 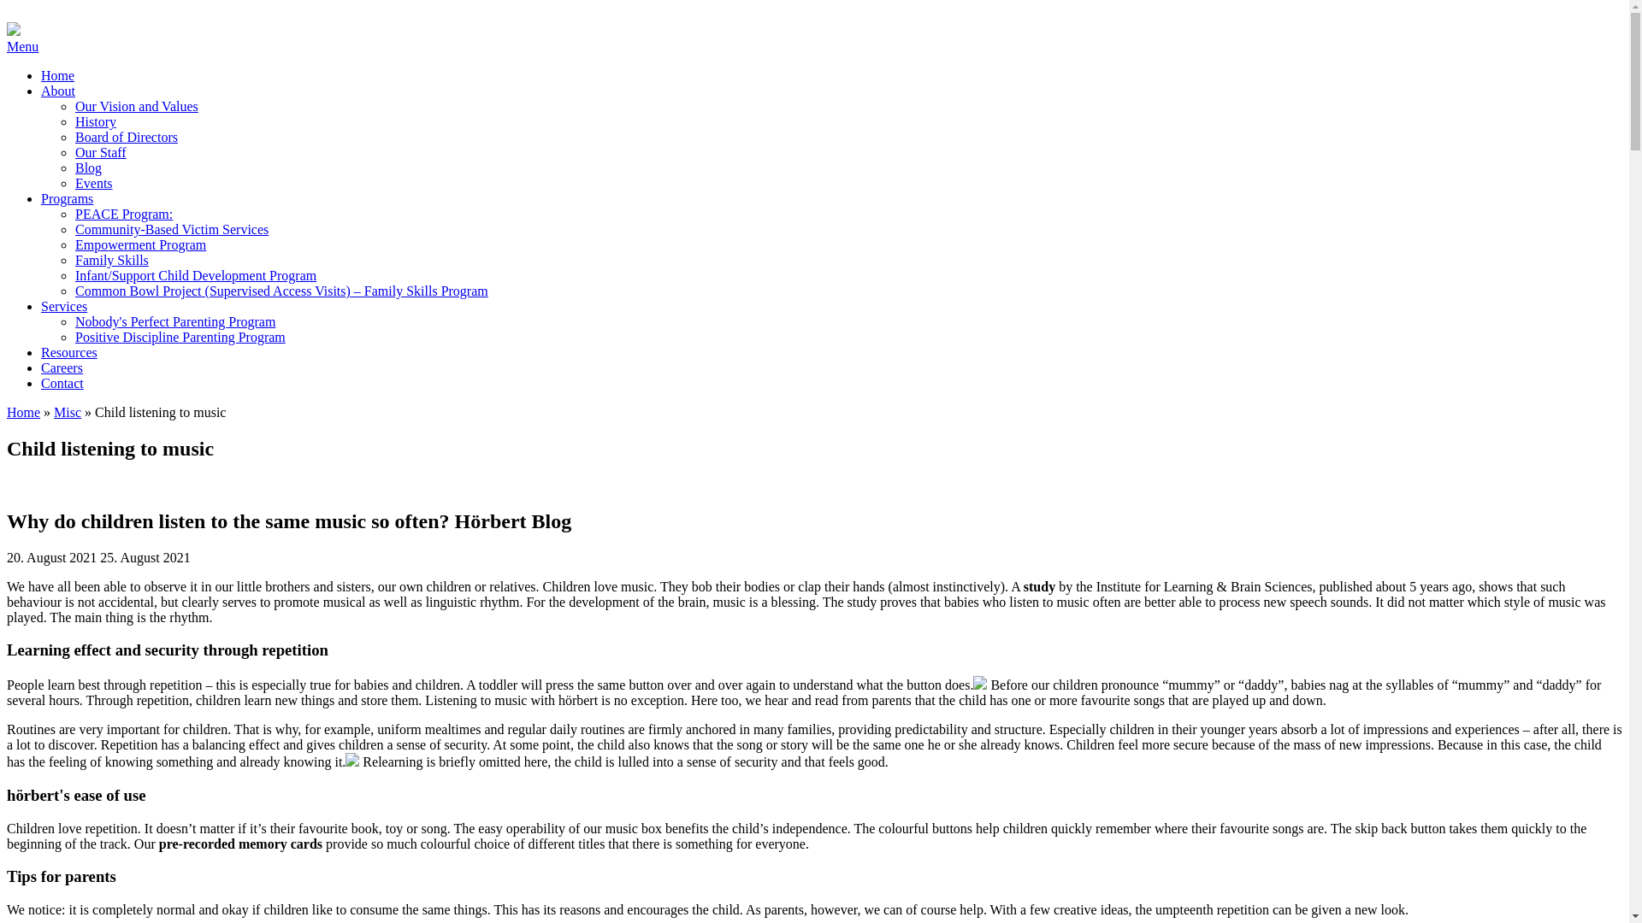 What do you see at coordinates (63, 306) in the screenshot?
I see `Services` at bounding box center [63, 306].